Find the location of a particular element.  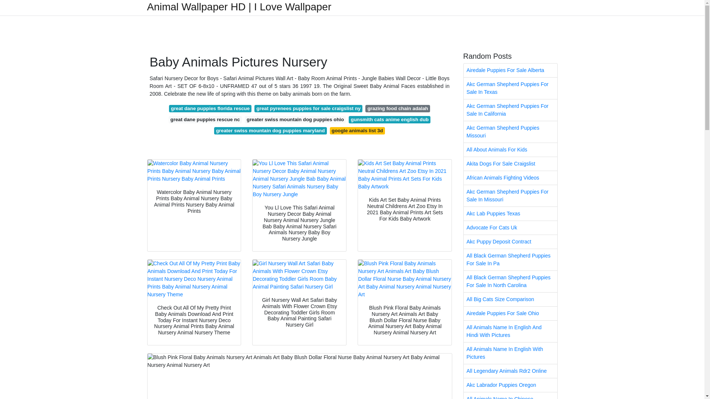

google animals list 3d is located at coordinates (358, 131).